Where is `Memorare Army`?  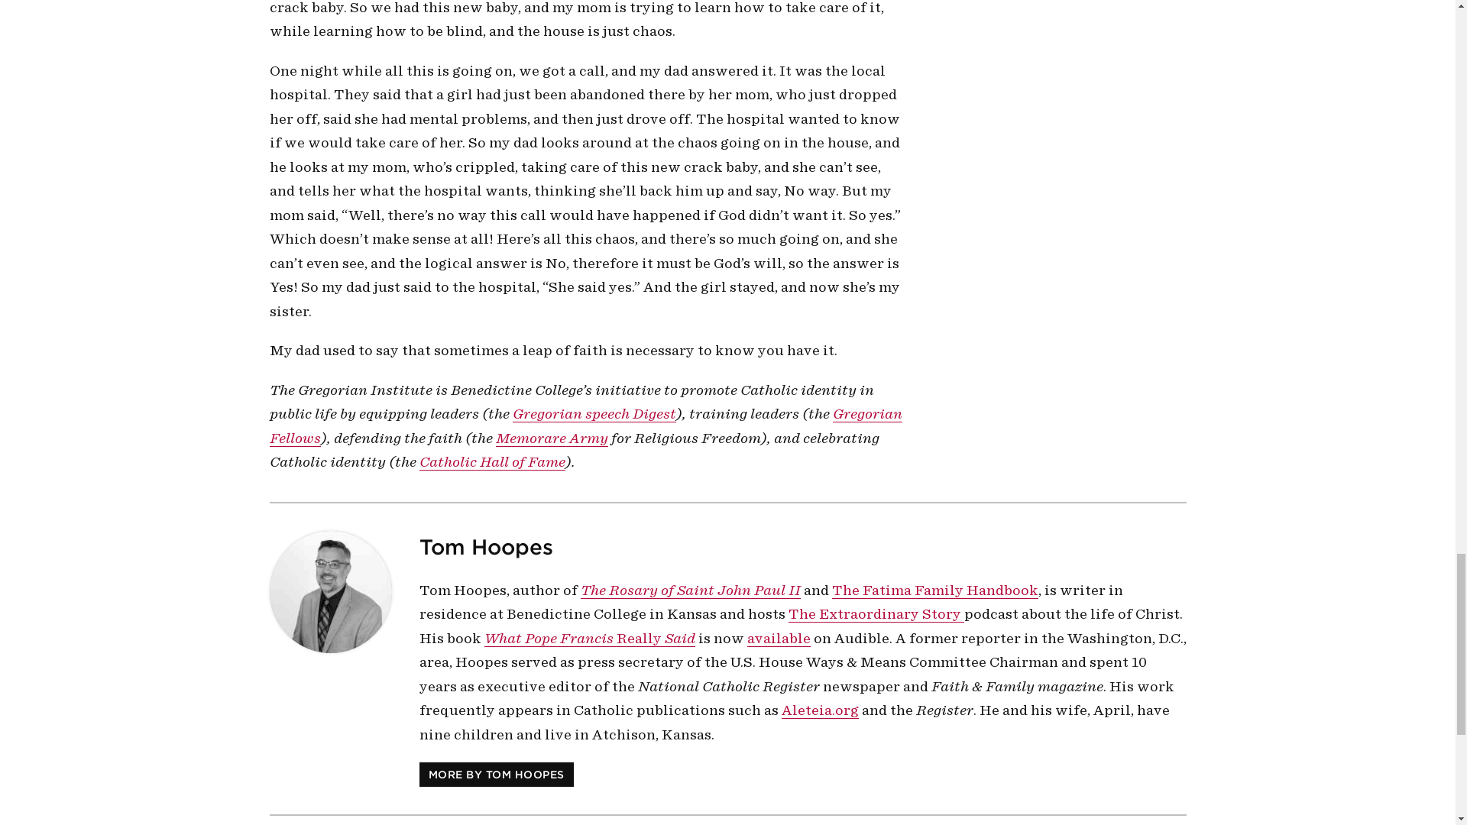
Memorare Army is located at coordinates (551, 437).